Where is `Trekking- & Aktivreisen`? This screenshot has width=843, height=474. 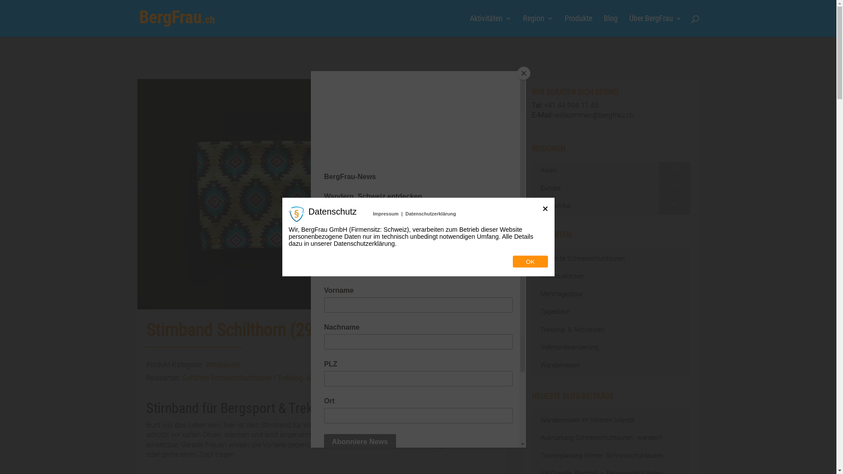 Trekking- & Aktivreisen is located at coordinates (311, 377).